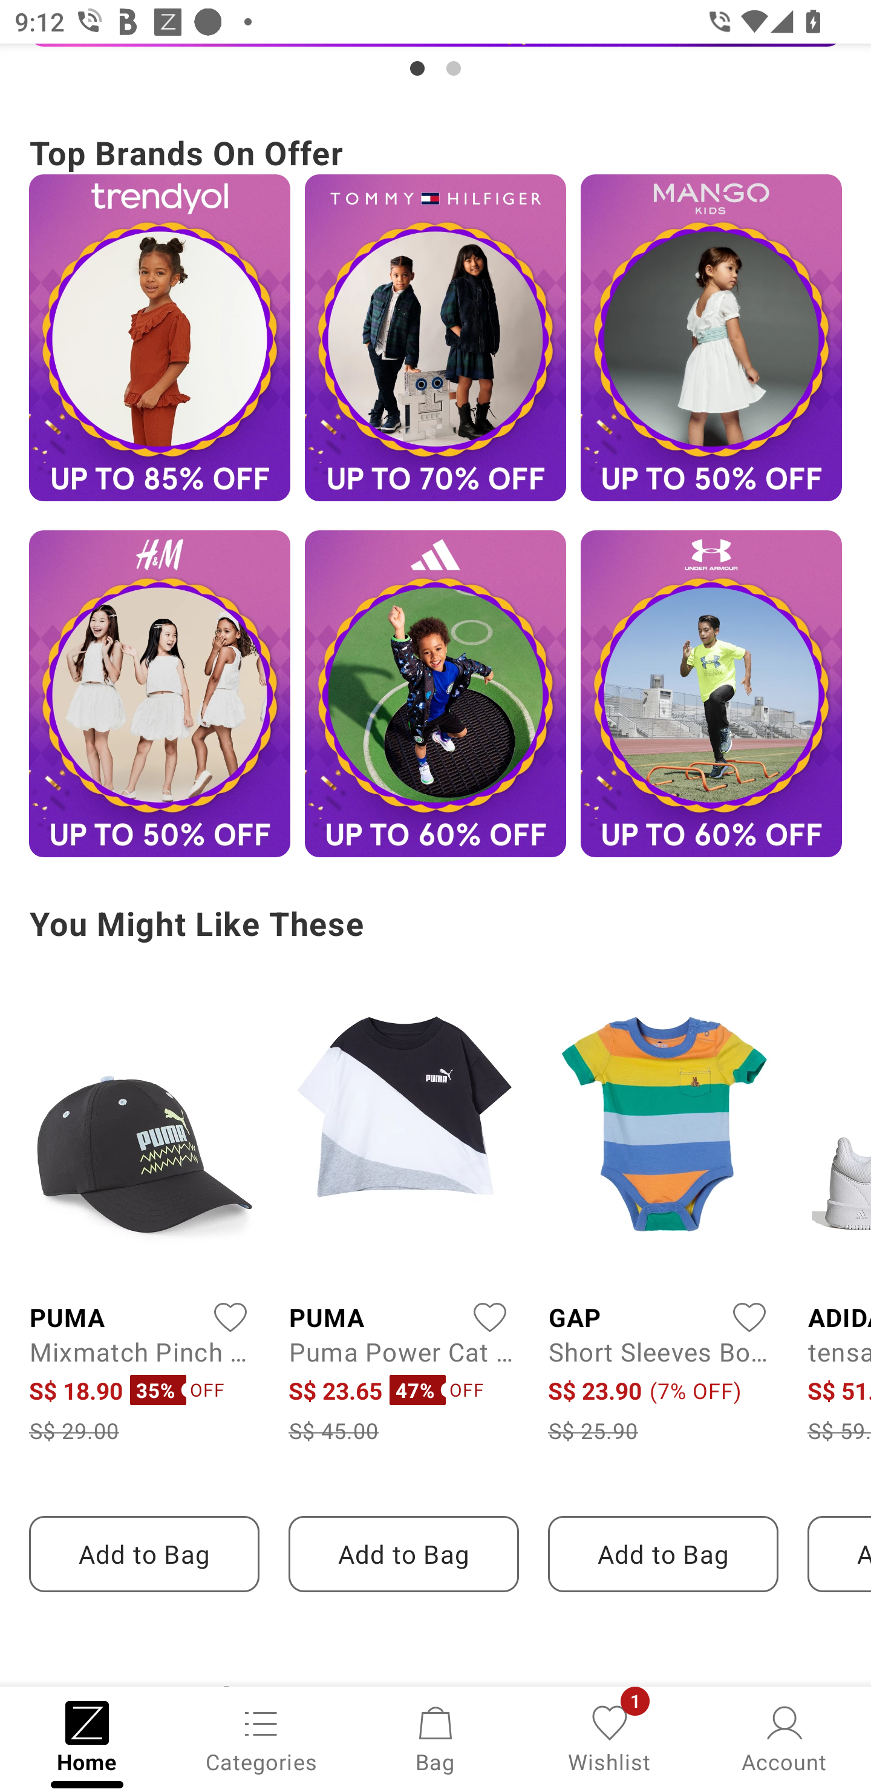 The height and width of the screenshot is (1792, 871). What do you see at coordinates (610, 1738) in the screenshot?
I see `Wishlist, 1 new notification Wishlist` at bounding box center [610, 1738].